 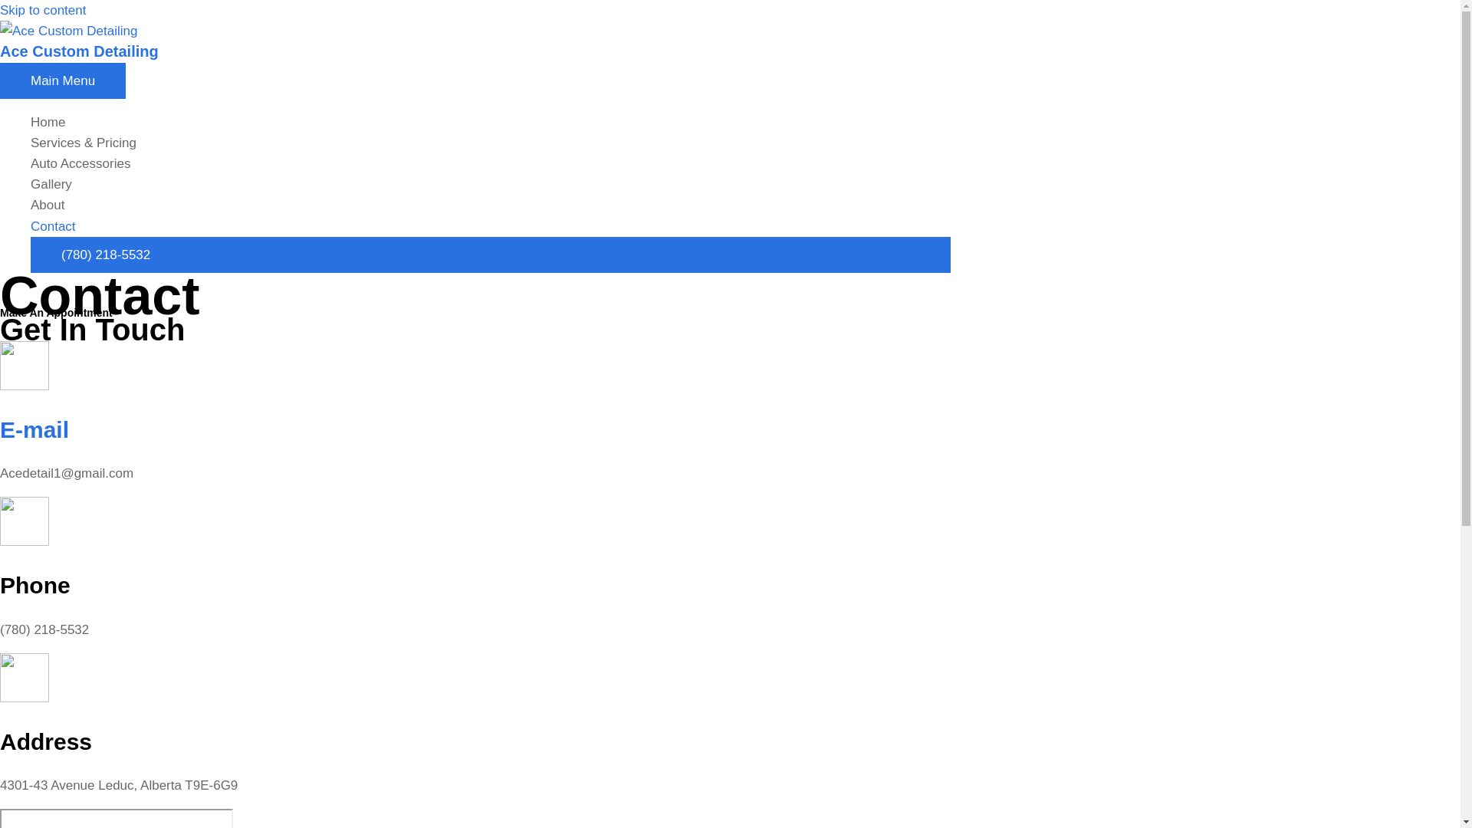 I want to click on Home, so click(x=491, y=123).